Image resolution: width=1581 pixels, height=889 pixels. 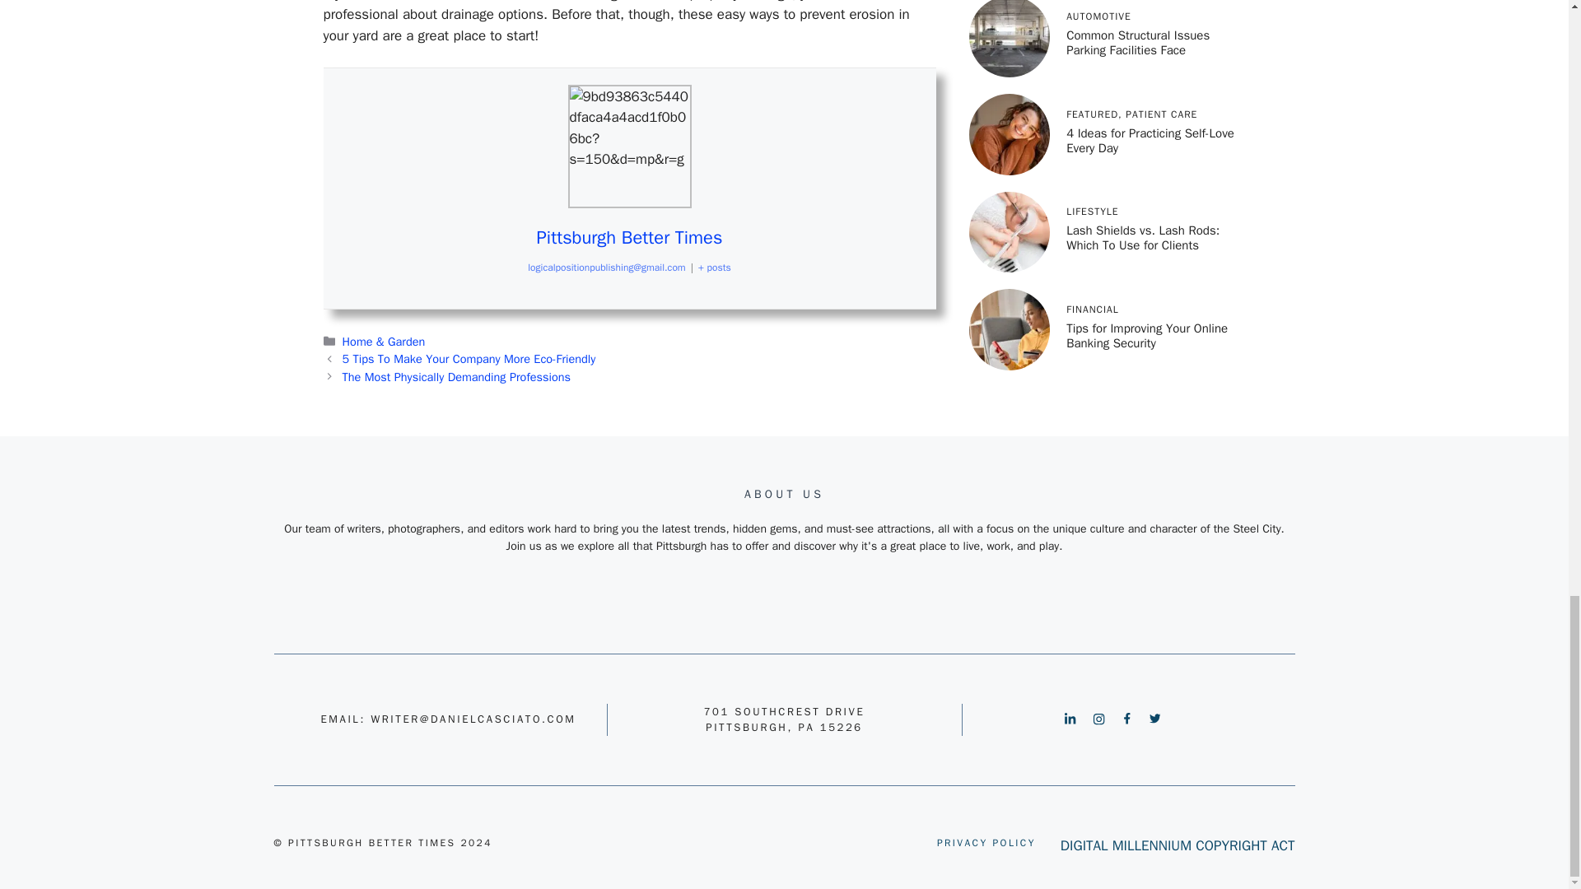 I want to click on 4 Easy Ways to Prevent Erosion in Your Yard 1, so click(x=629, y=146).